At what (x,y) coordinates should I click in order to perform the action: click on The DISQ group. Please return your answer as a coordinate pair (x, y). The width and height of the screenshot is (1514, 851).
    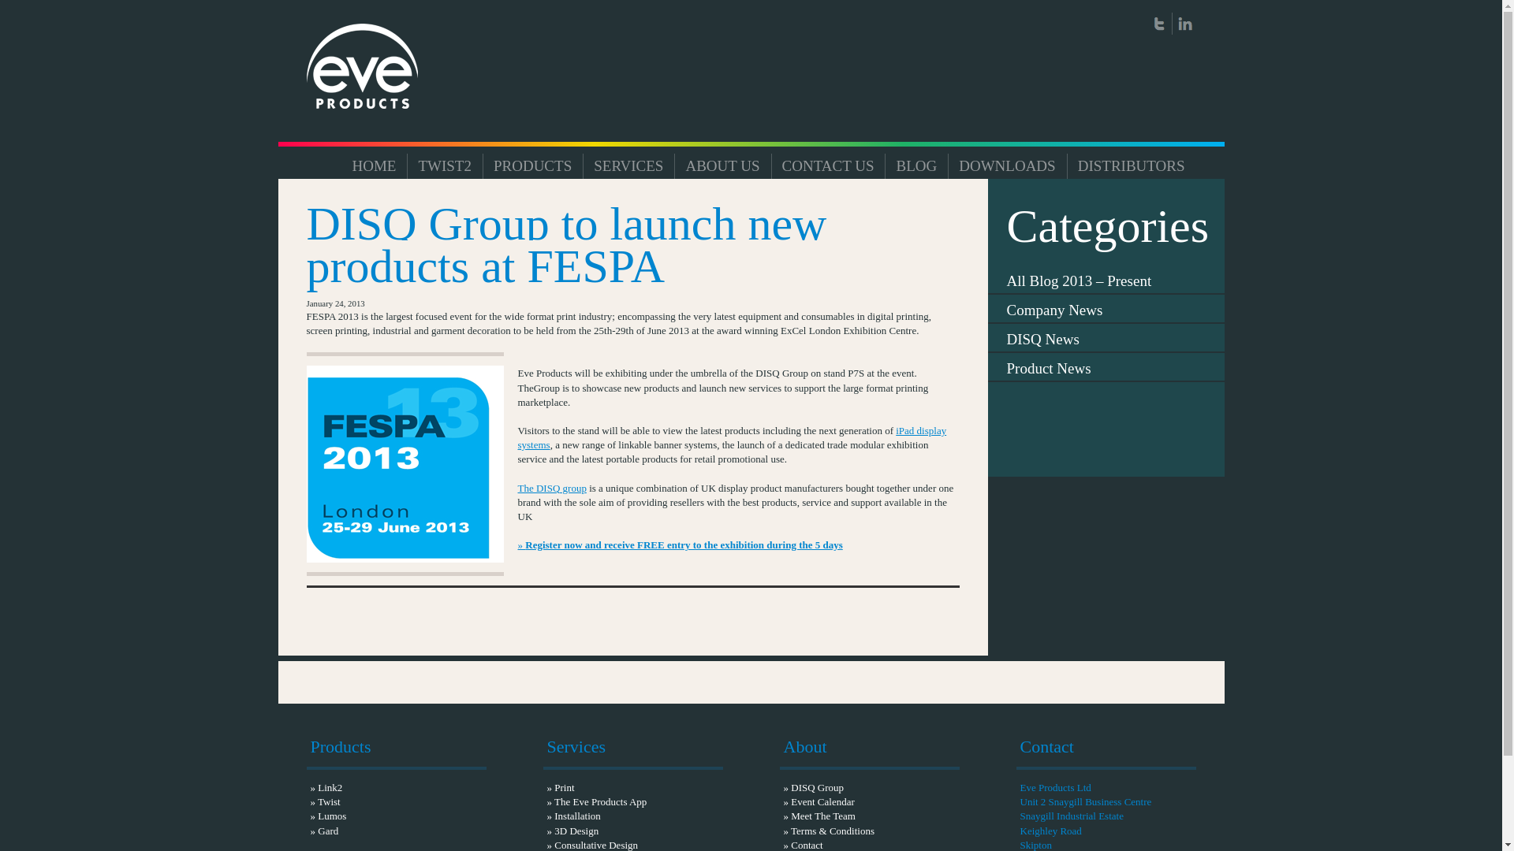
    Looking at the image, I should click on (552, 489).